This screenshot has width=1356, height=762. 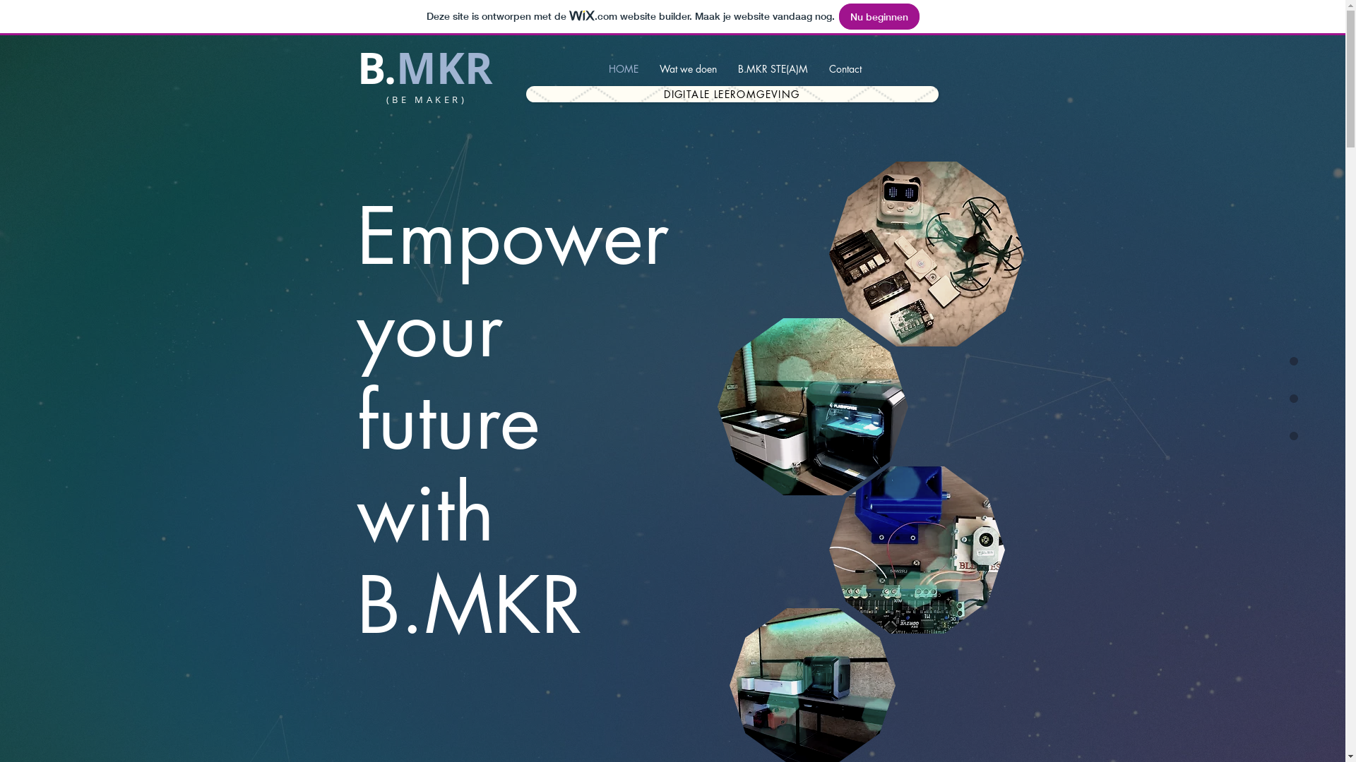 What do you see at coordinates (773, 69) in the screenshot?
I see `B.MKR STE(A)M` at bounding box center [773, 69].